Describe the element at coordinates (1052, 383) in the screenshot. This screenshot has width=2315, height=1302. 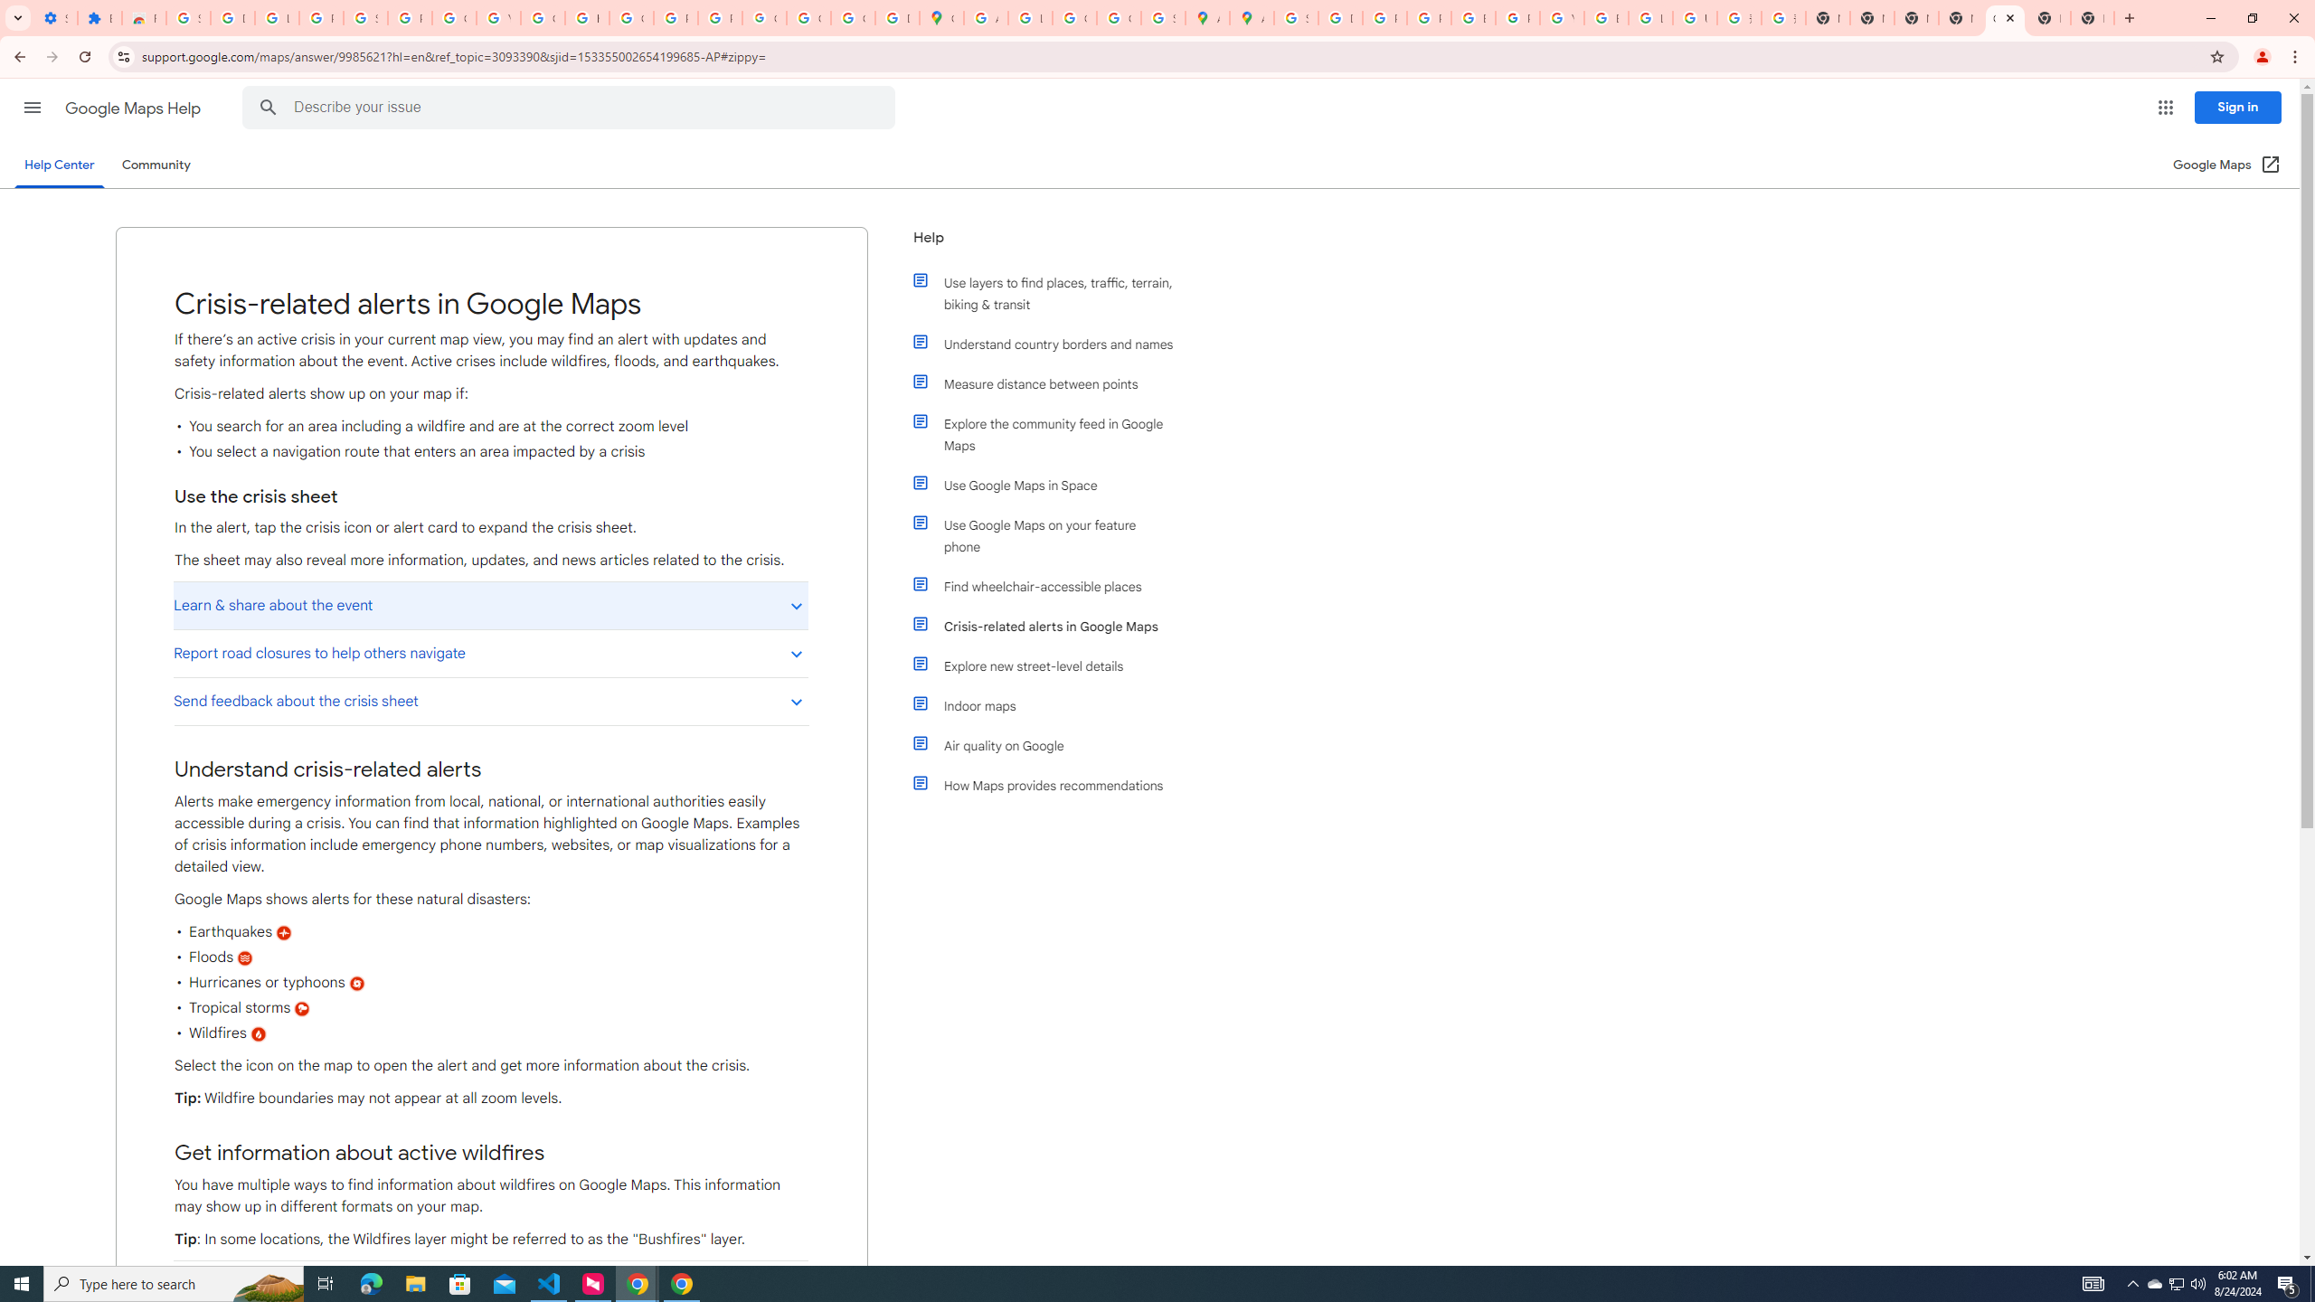
I see `Measure distance between points` at that location.